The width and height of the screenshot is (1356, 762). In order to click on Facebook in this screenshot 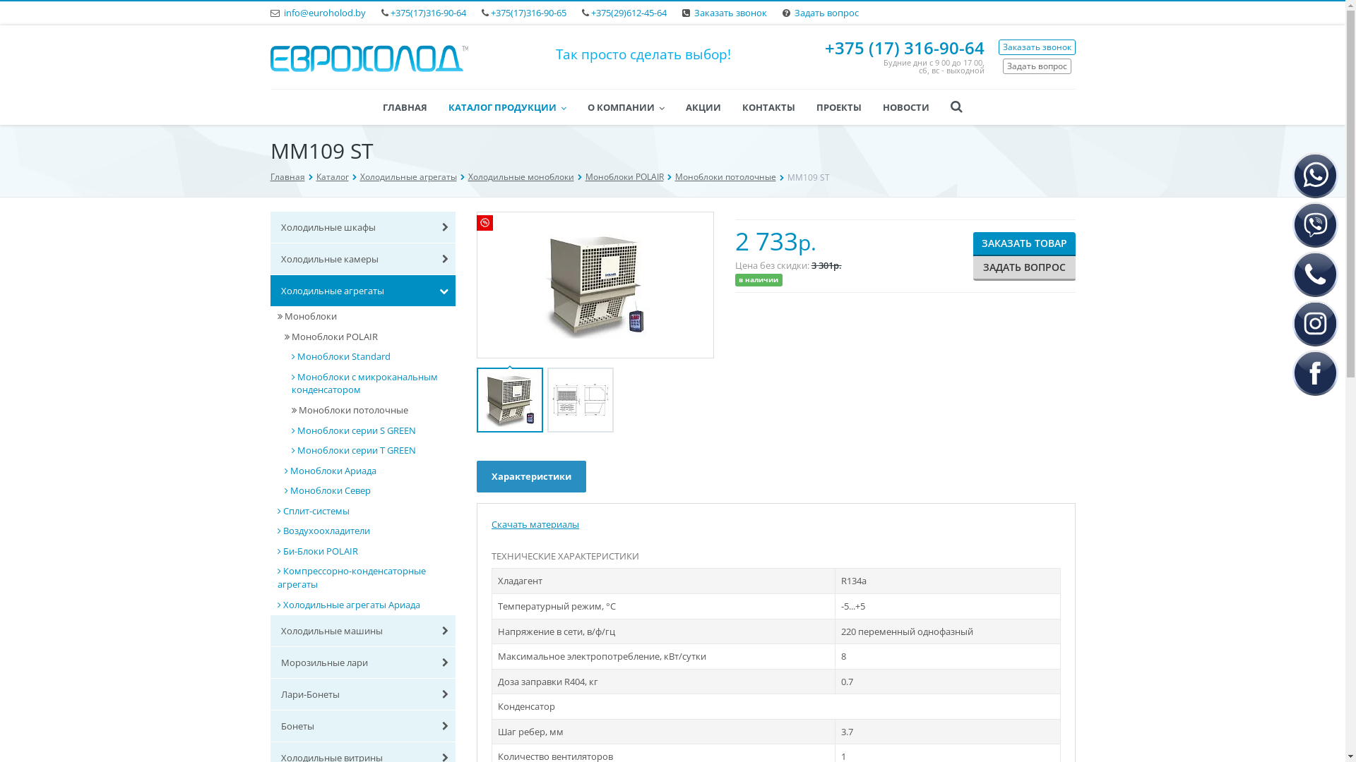, I will do `click(1315, 373)`.